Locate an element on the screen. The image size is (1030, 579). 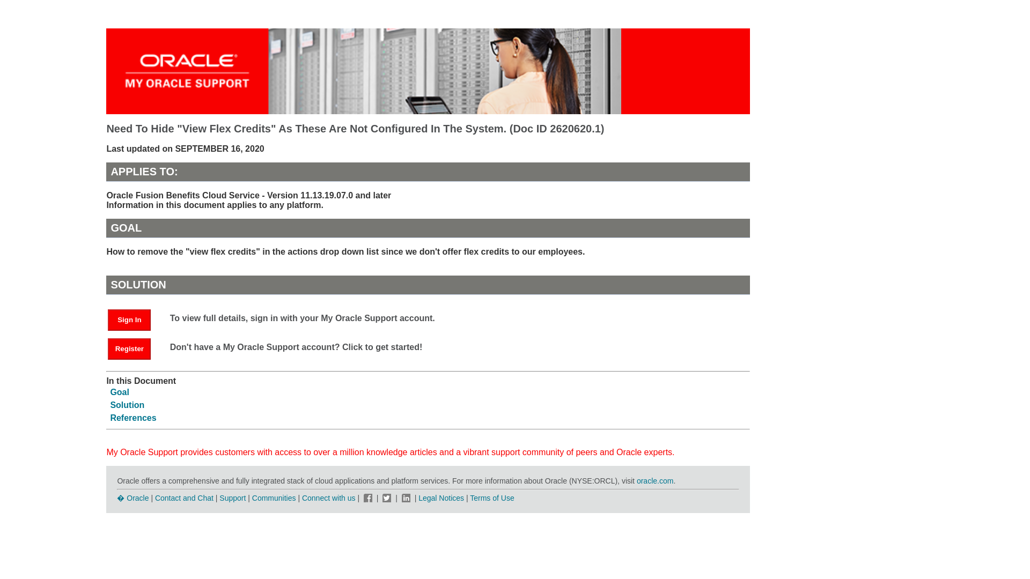
Support is located at coordinates (232, 498).